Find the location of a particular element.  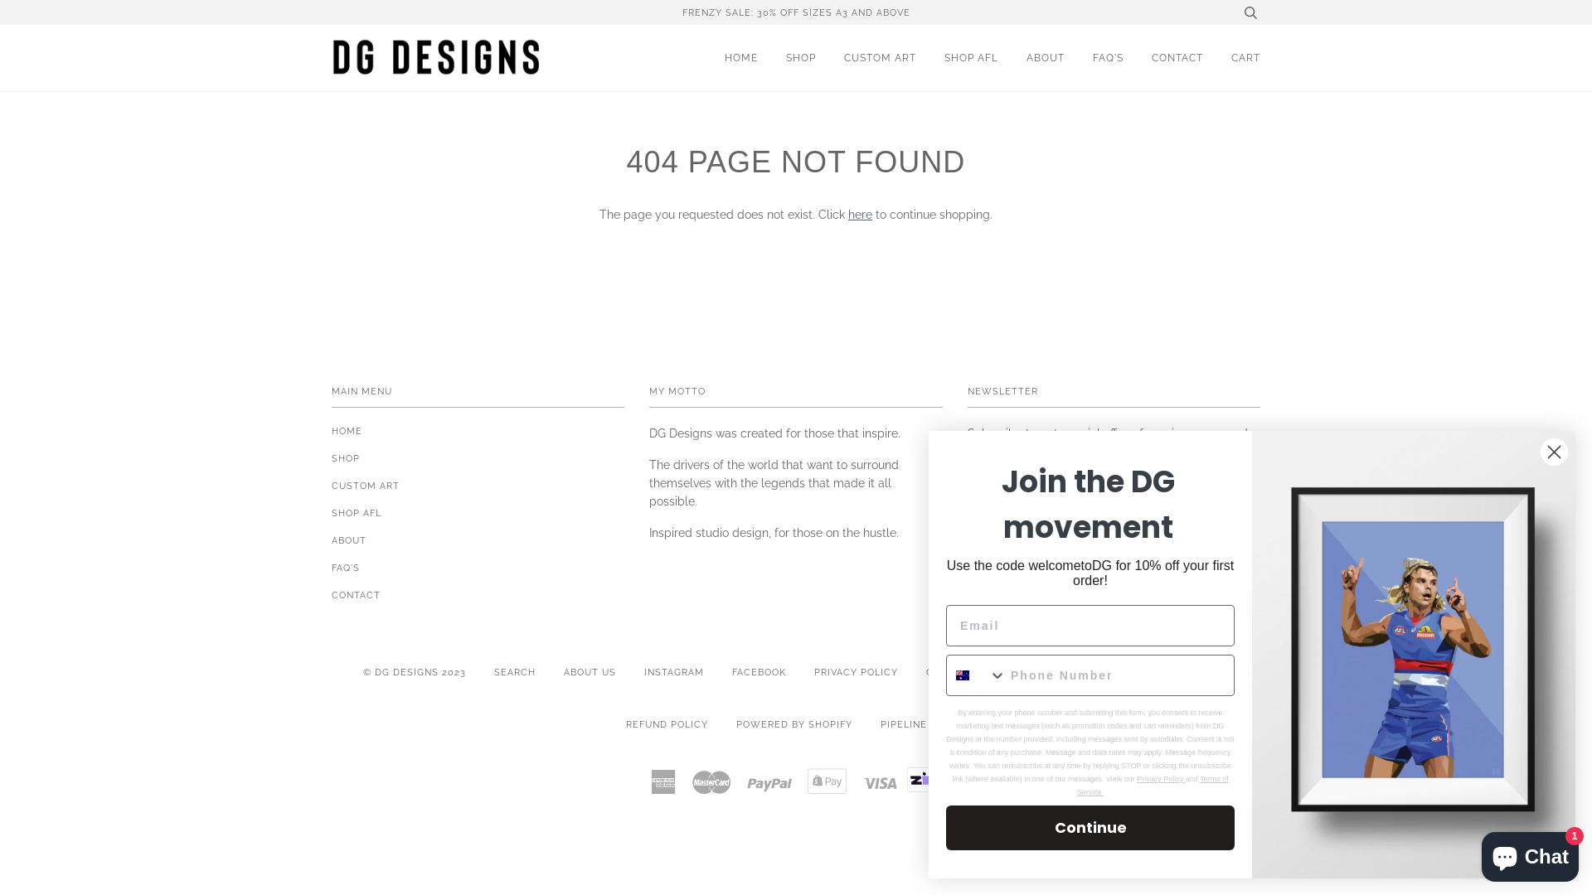

HOME is located at coordinates (741, 58).